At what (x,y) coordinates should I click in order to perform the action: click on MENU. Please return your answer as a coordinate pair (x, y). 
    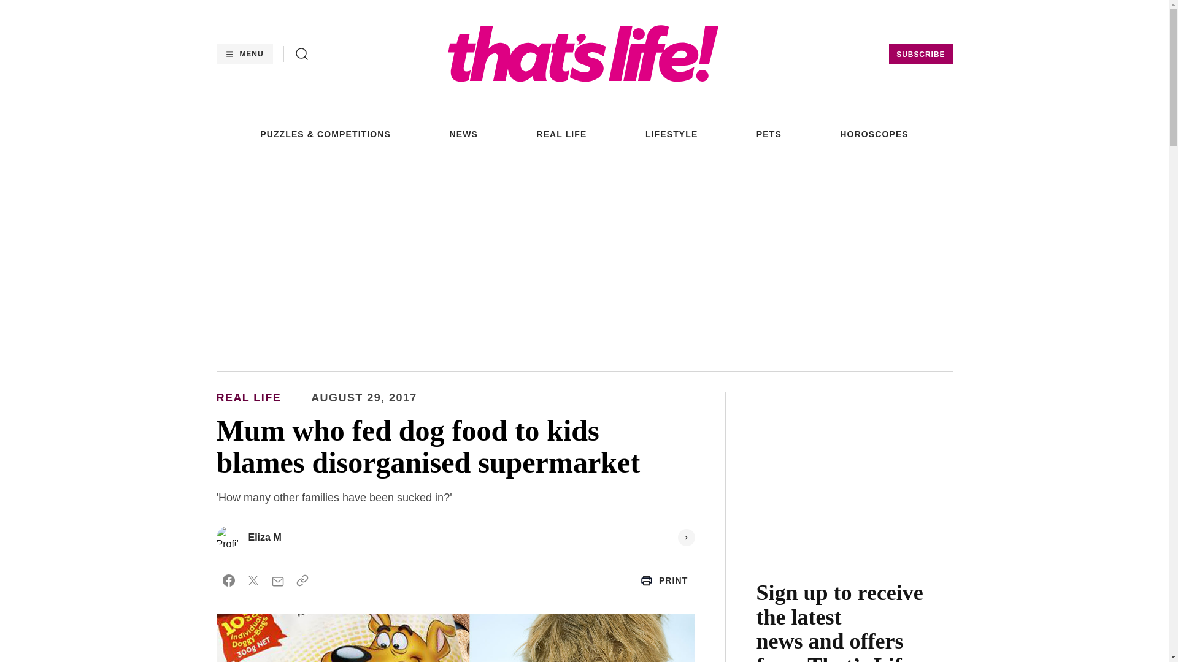
    Looking at the image, I should click on (244, 54).